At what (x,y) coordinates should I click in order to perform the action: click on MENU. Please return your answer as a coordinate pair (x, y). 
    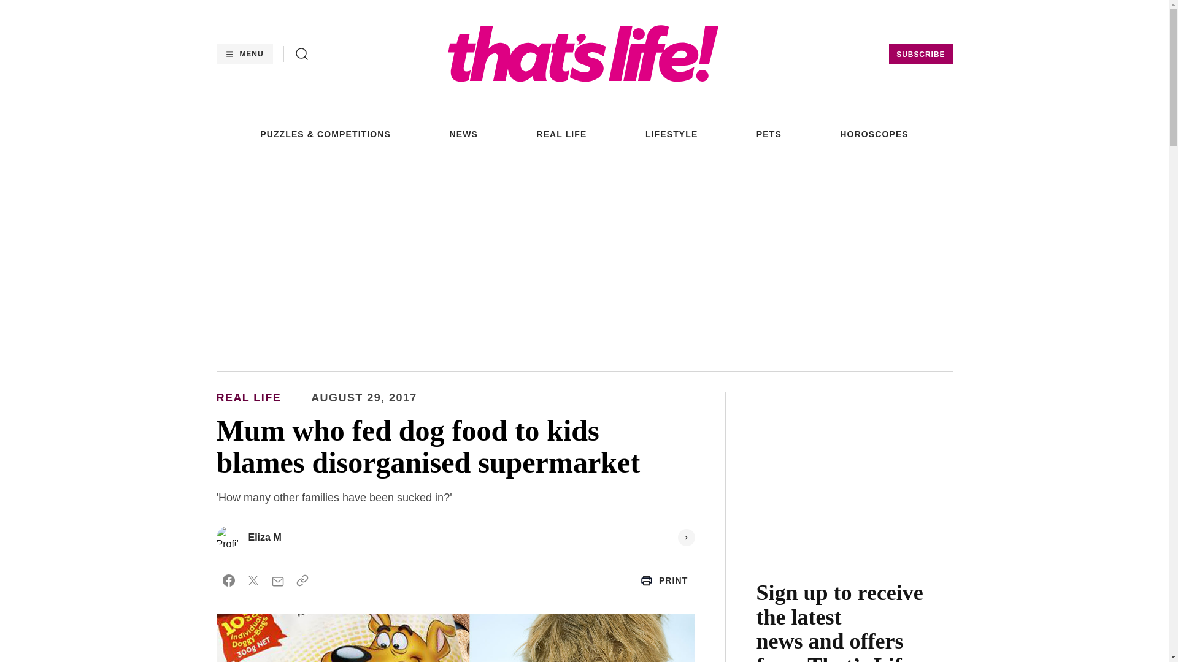
    Looking at the image, I should click on (244, 54).